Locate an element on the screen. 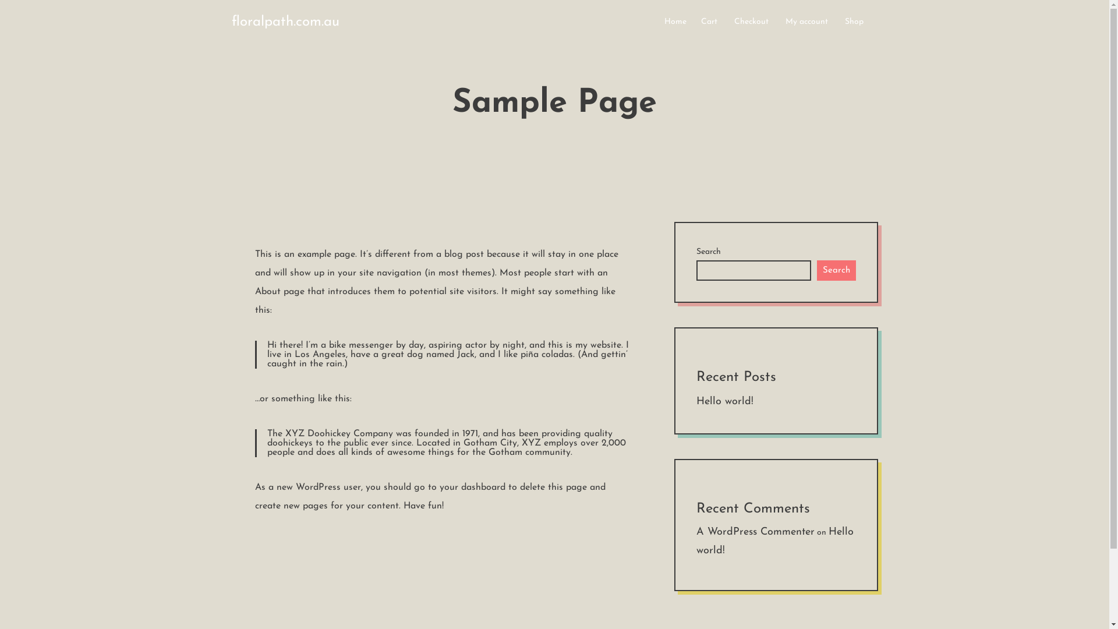 Image resolution: width=1118 pixels, height=629 pixels. Hello world! is located at coordinates (725, 402).